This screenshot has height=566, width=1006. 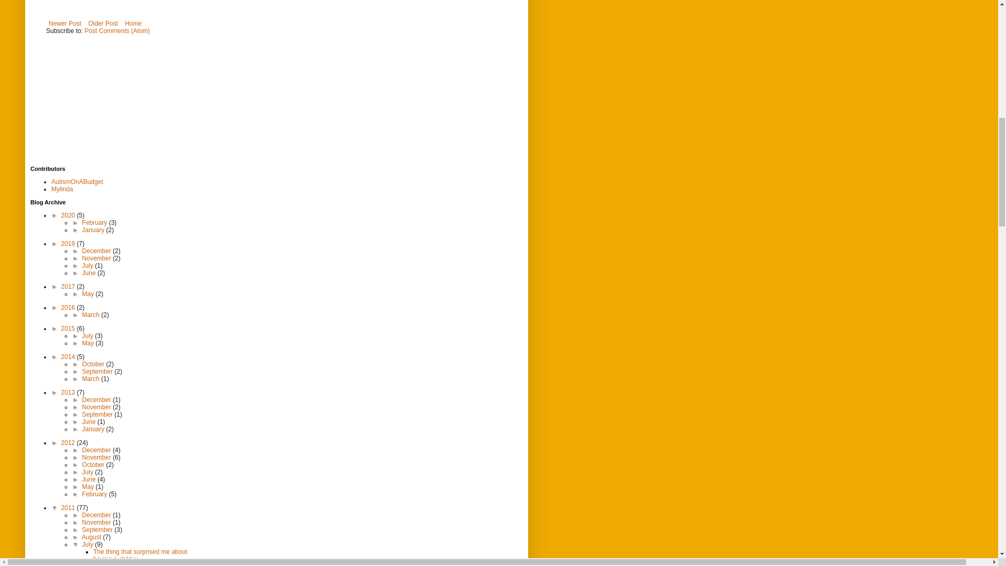 What do you see at coordinates (111, 100) in the screenshot?
I see `Advertisement` at bounding box center [111, 100].